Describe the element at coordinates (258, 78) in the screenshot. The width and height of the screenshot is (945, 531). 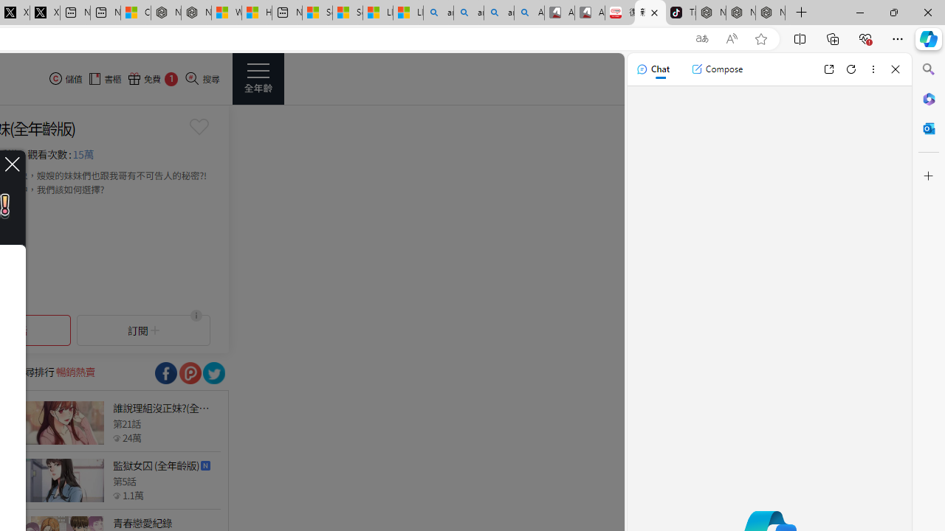
I see `Class: side_menu_btn actionRightMenuBtn` at that location.